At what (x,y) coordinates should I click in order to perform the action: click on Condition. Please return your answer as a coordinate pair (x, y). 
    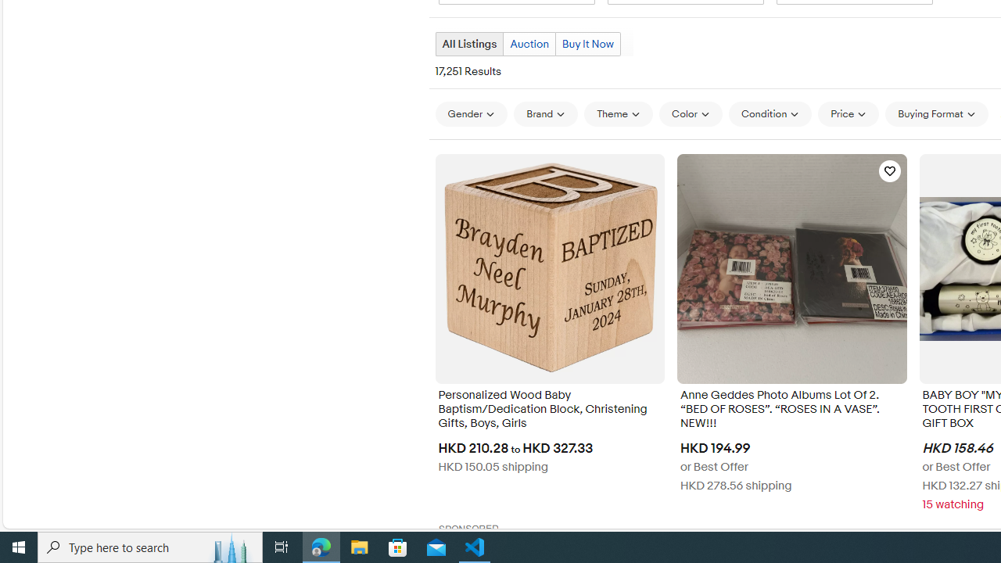
    Looking at the image, I should click on (770, 114).